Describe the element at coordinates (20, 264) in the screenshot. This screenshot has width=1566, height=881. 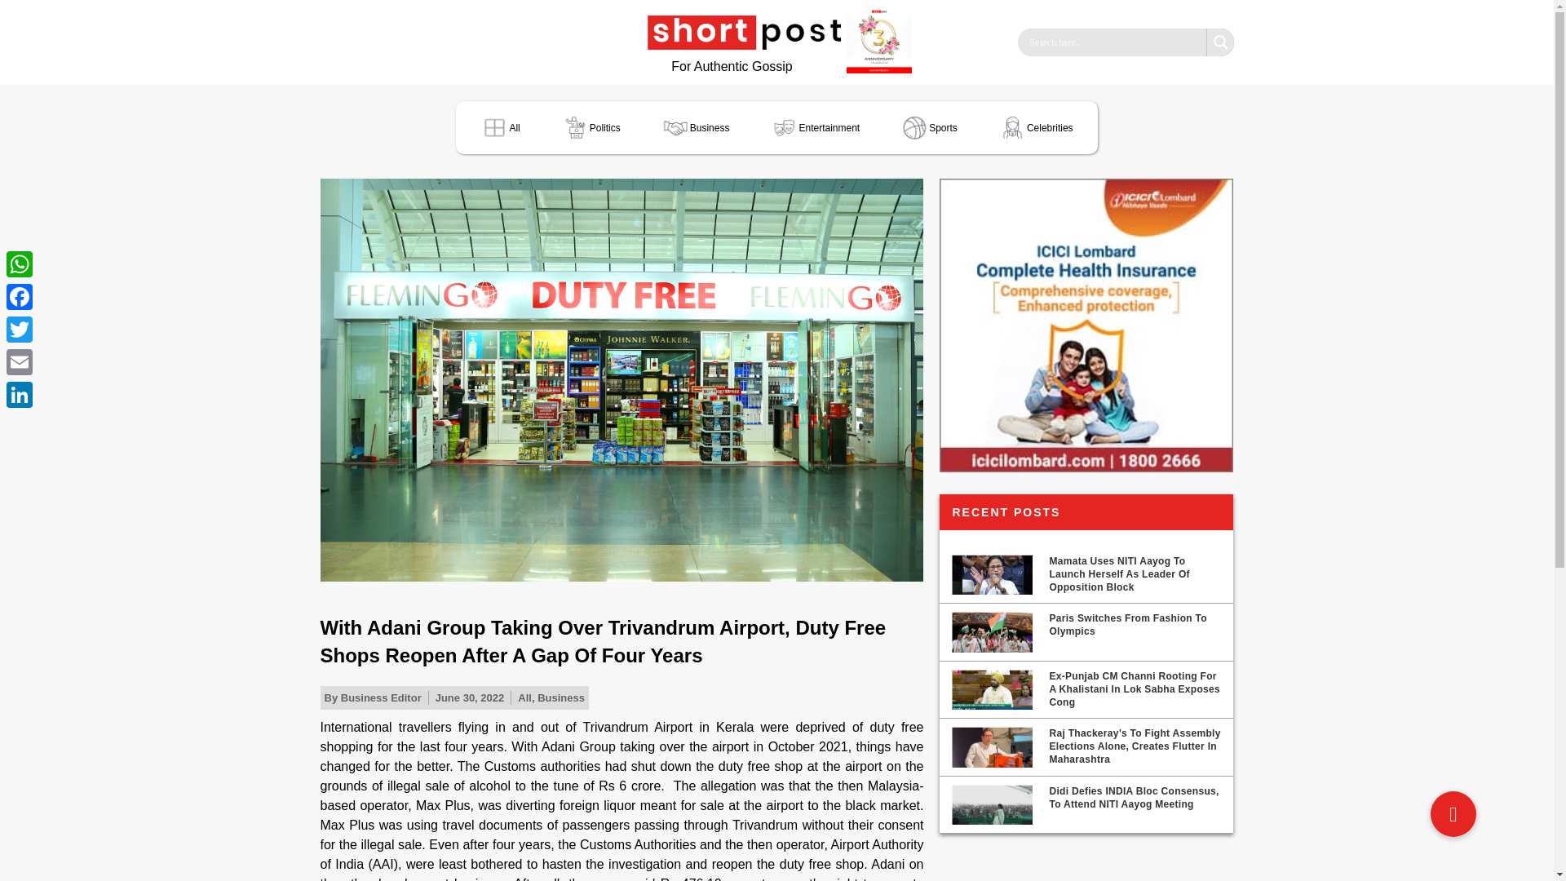
I see `WhatsApp` at that location.